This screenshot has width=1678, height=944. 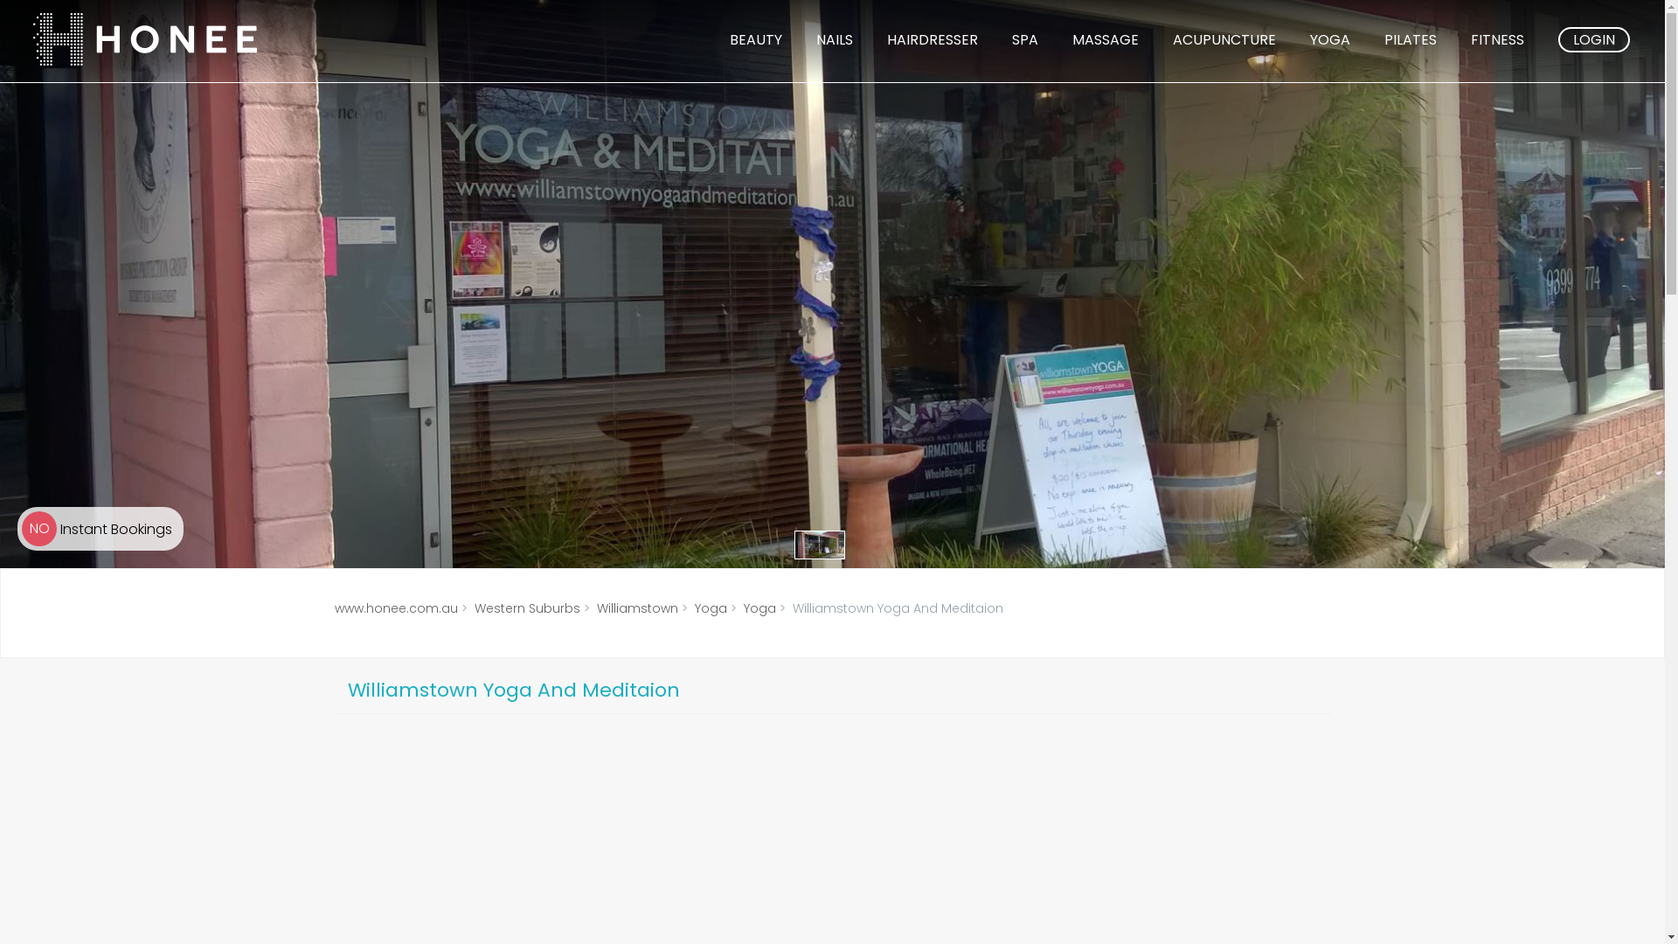 I want to click on PILATES, so click(x=1411, y=40).